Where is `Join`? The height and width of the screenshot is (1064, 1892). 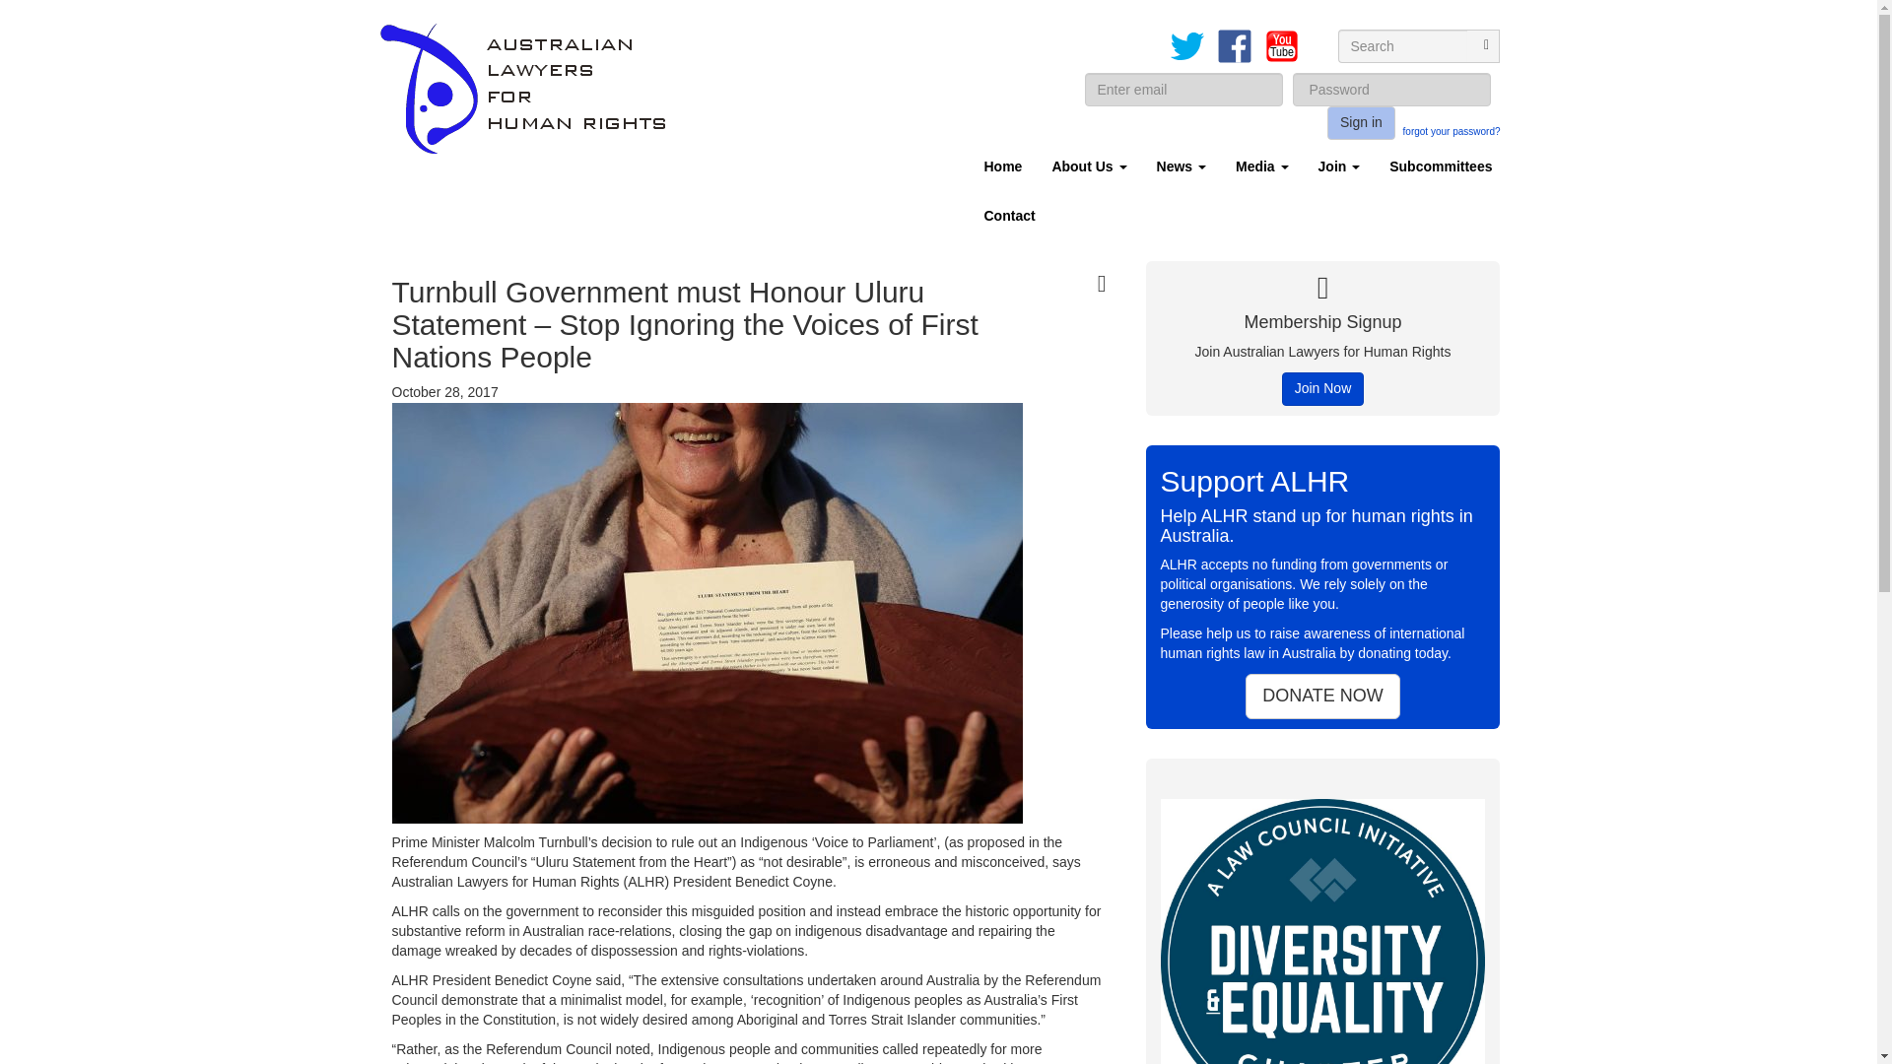 Join is located at coordinates (1338, 166).